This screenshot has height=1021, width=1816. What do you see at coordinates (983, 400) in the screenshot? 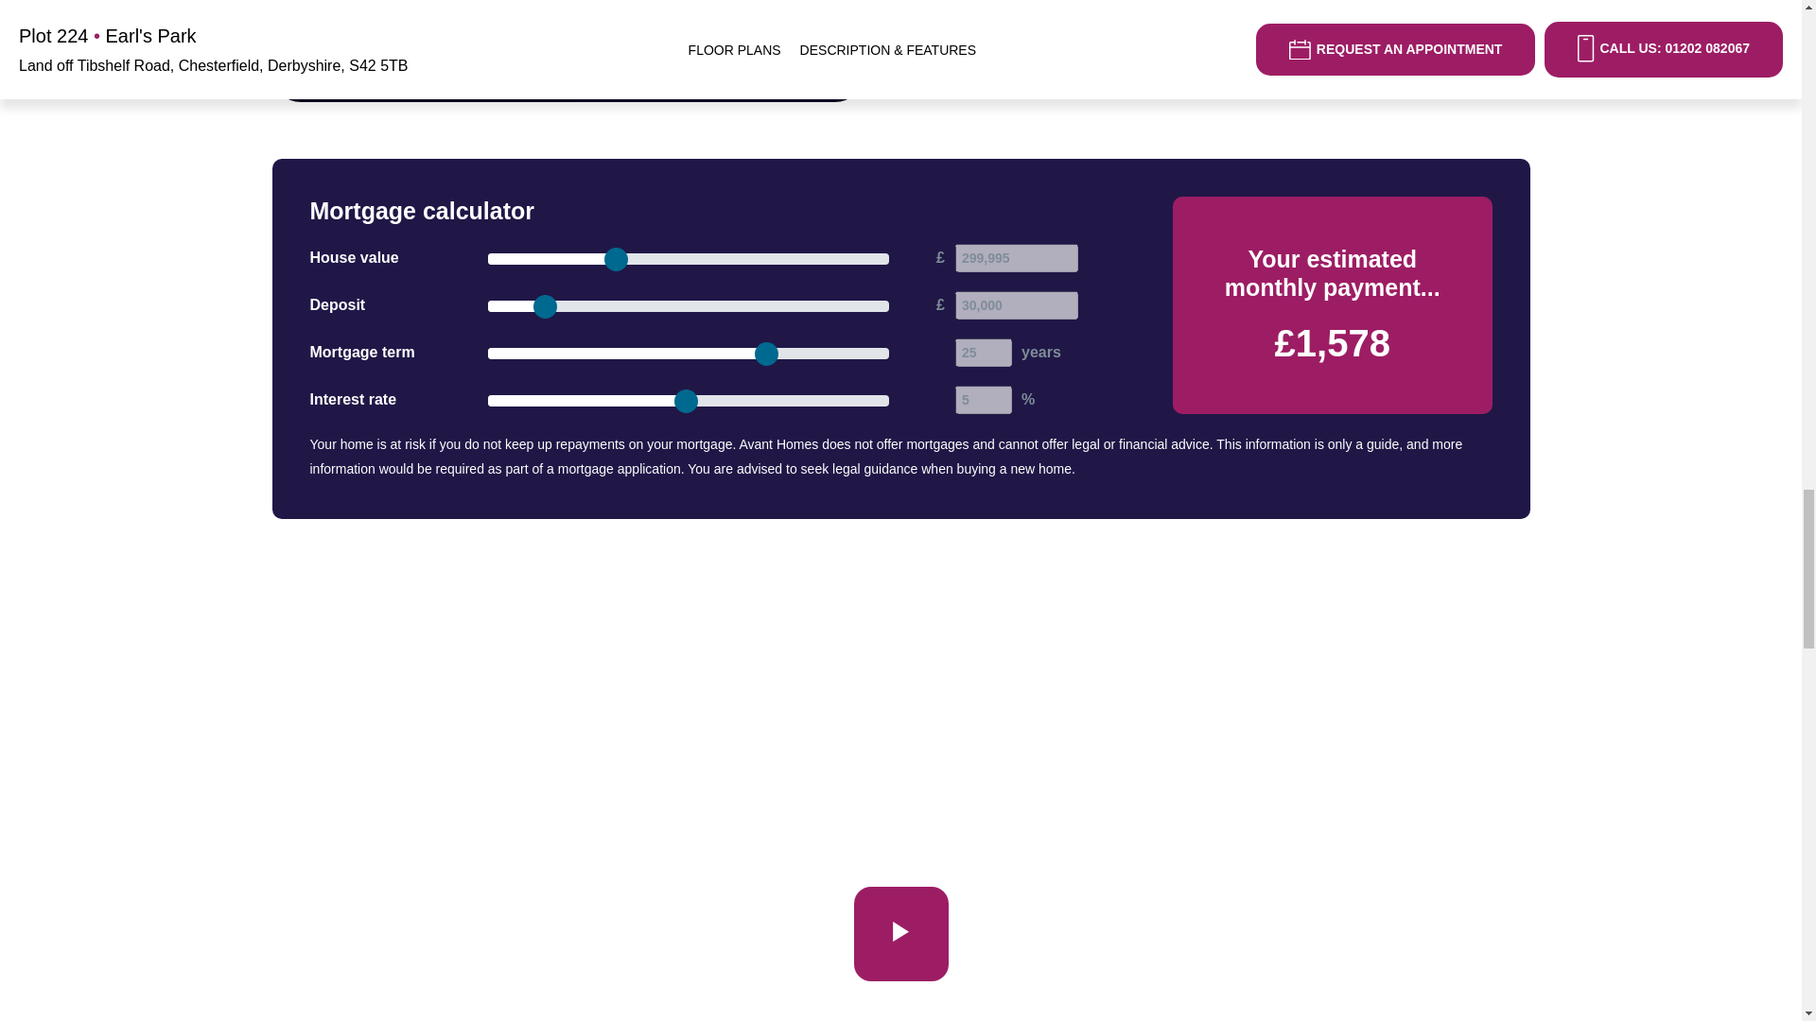
I see `5` at bounding box center [983, 400].